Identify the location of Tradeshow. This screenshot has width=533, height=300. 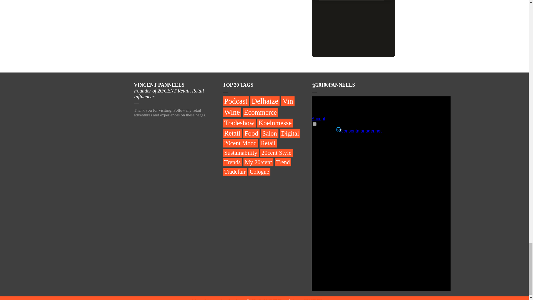
(239, 123).